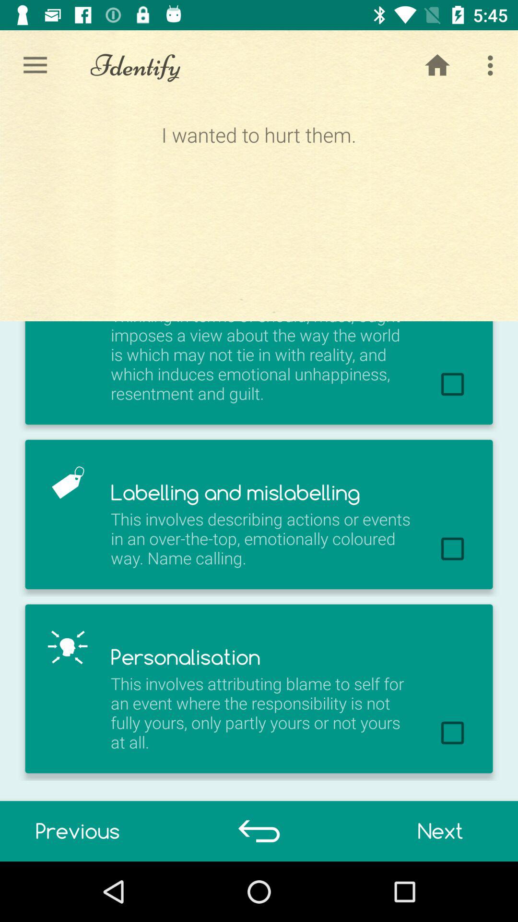  Describe the element at coordinates (437, 65) in the screenshot. I see `select the item to the right of the identify icon` at that location.